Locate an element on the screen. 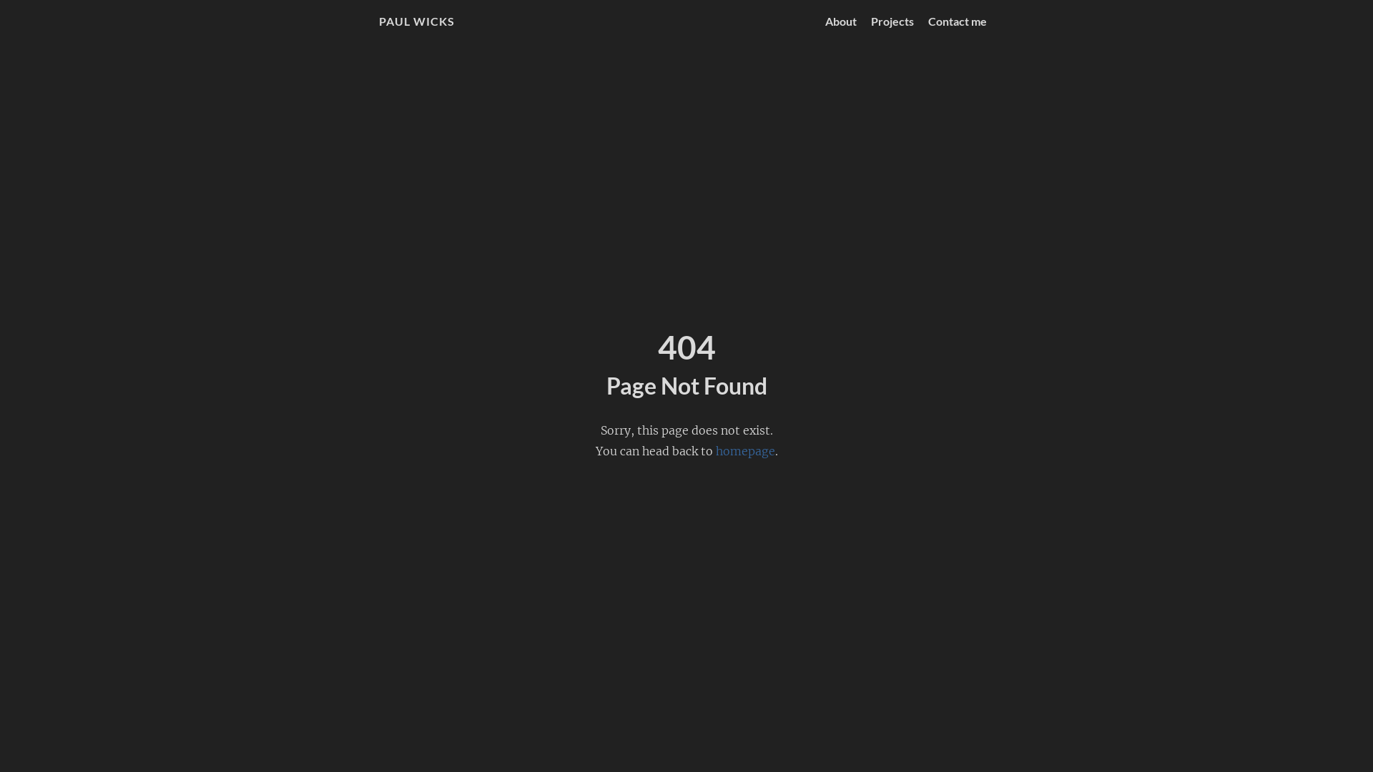 The image size is (1373, 772). About is located at coordinates (841, 21).